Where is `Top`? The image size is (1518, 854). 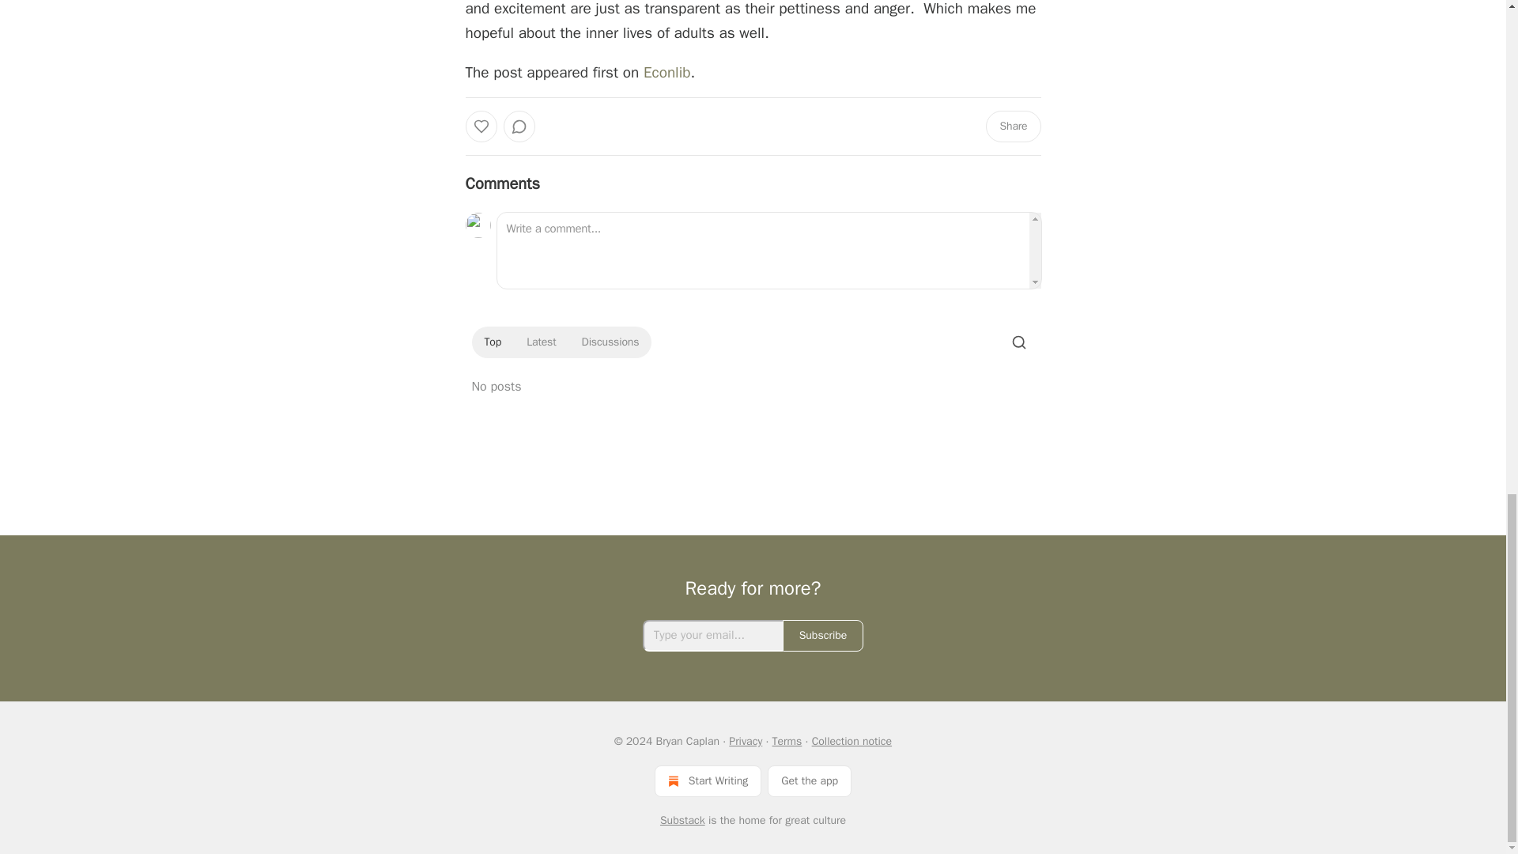
Top is located at coordinates (492, 342).